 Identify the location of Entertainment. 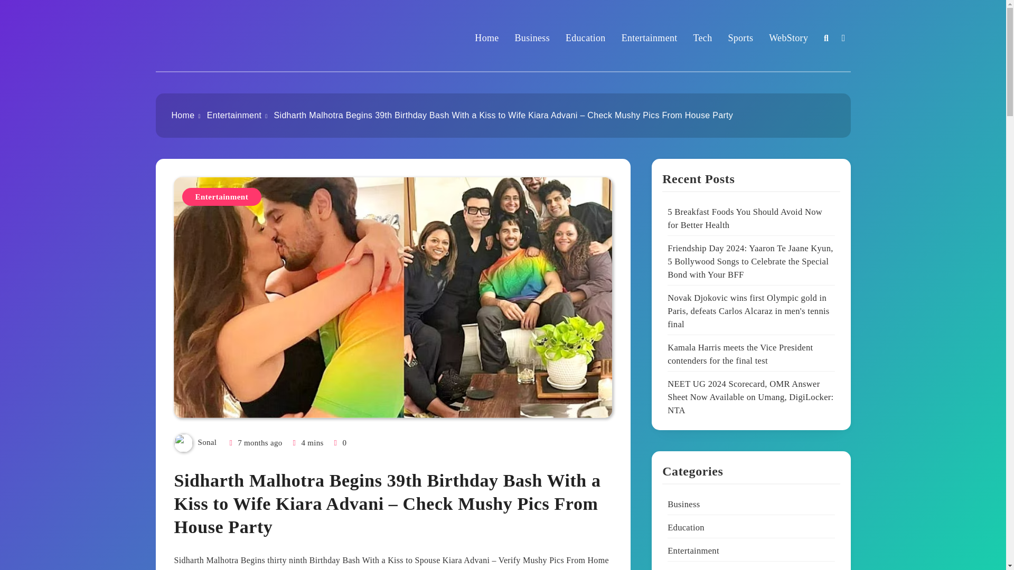
(234, 115).